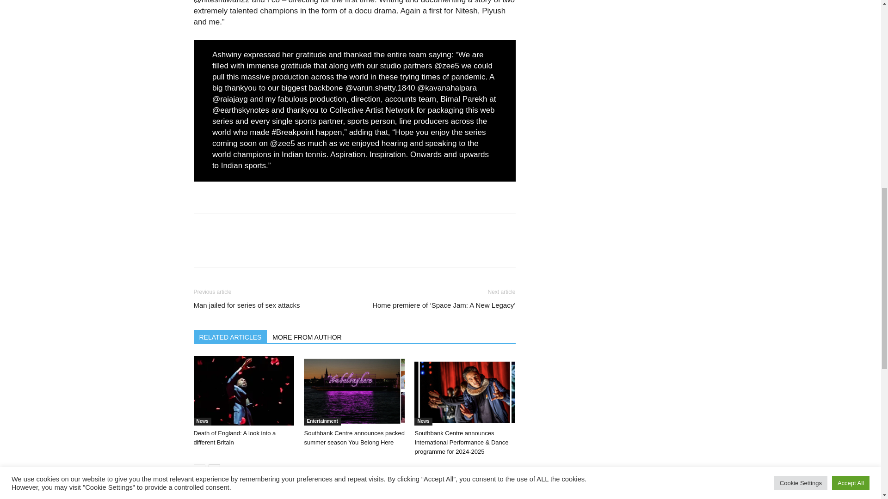 The image size is (888, 499). Describe the element at coordinates (234, 438) in the screenshot. I see `Death of England: A look into a different Britain` at that location.